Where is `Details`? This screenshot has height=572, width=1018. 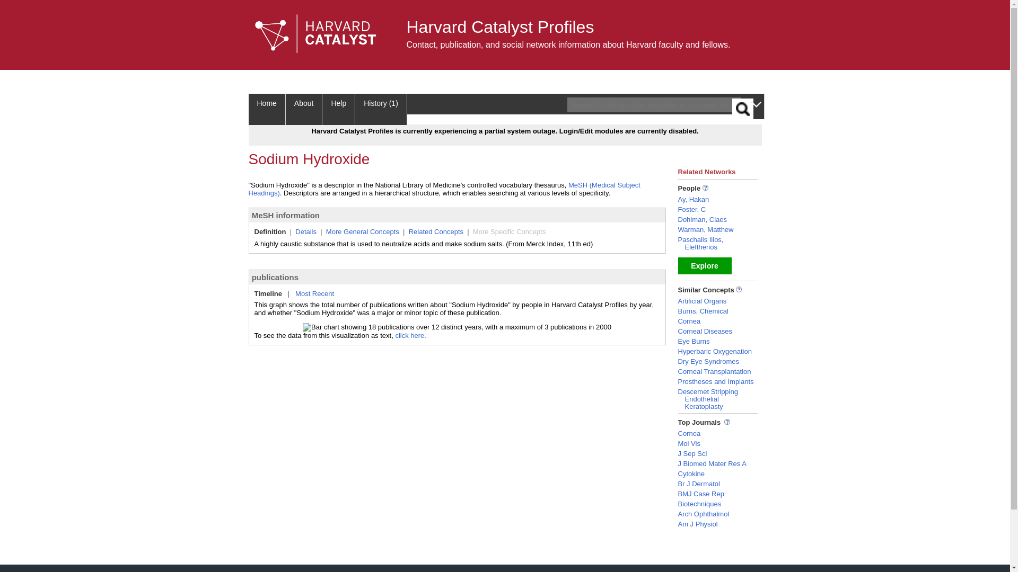 Details is located at coordinates (305, 231).